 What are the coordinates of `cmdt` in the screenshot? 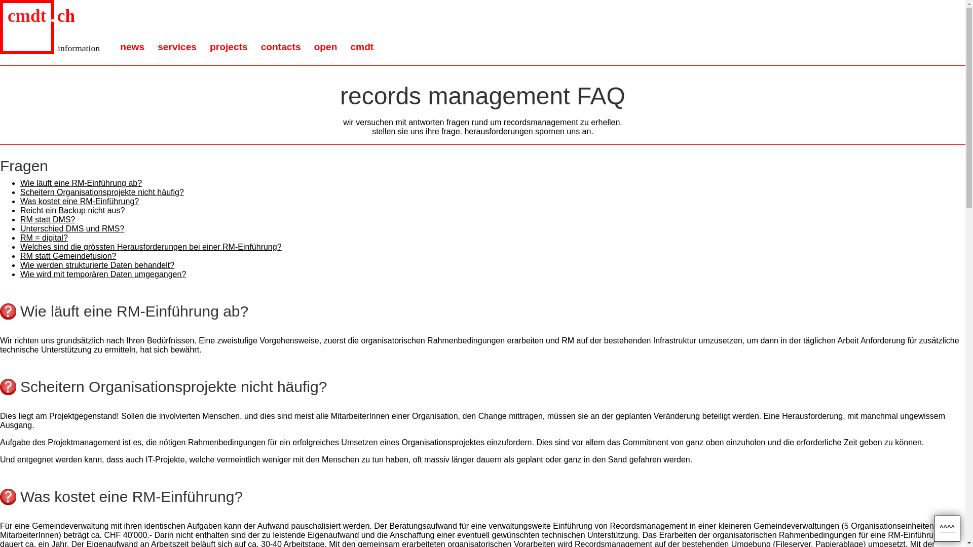 It's located at (361, 47).